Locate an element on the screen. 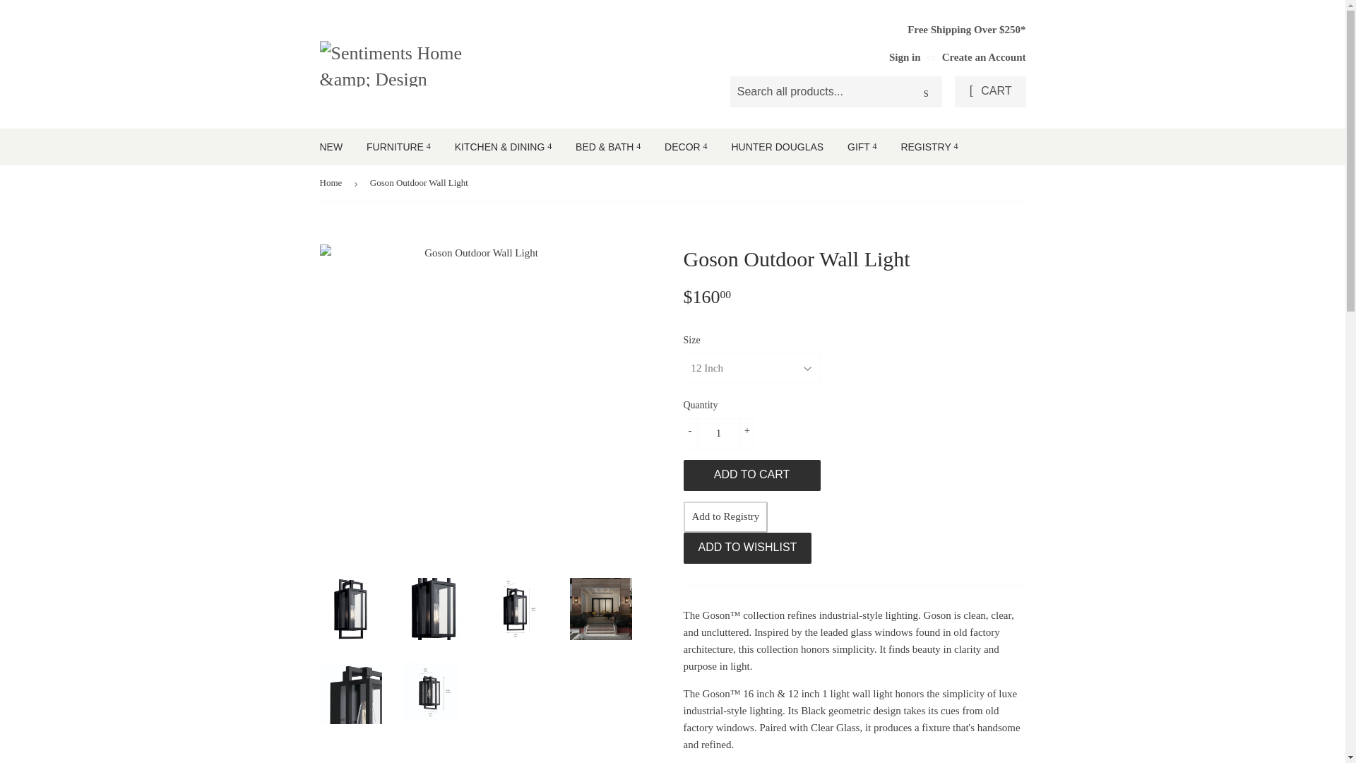  CART is located at coordinates (989, 92).